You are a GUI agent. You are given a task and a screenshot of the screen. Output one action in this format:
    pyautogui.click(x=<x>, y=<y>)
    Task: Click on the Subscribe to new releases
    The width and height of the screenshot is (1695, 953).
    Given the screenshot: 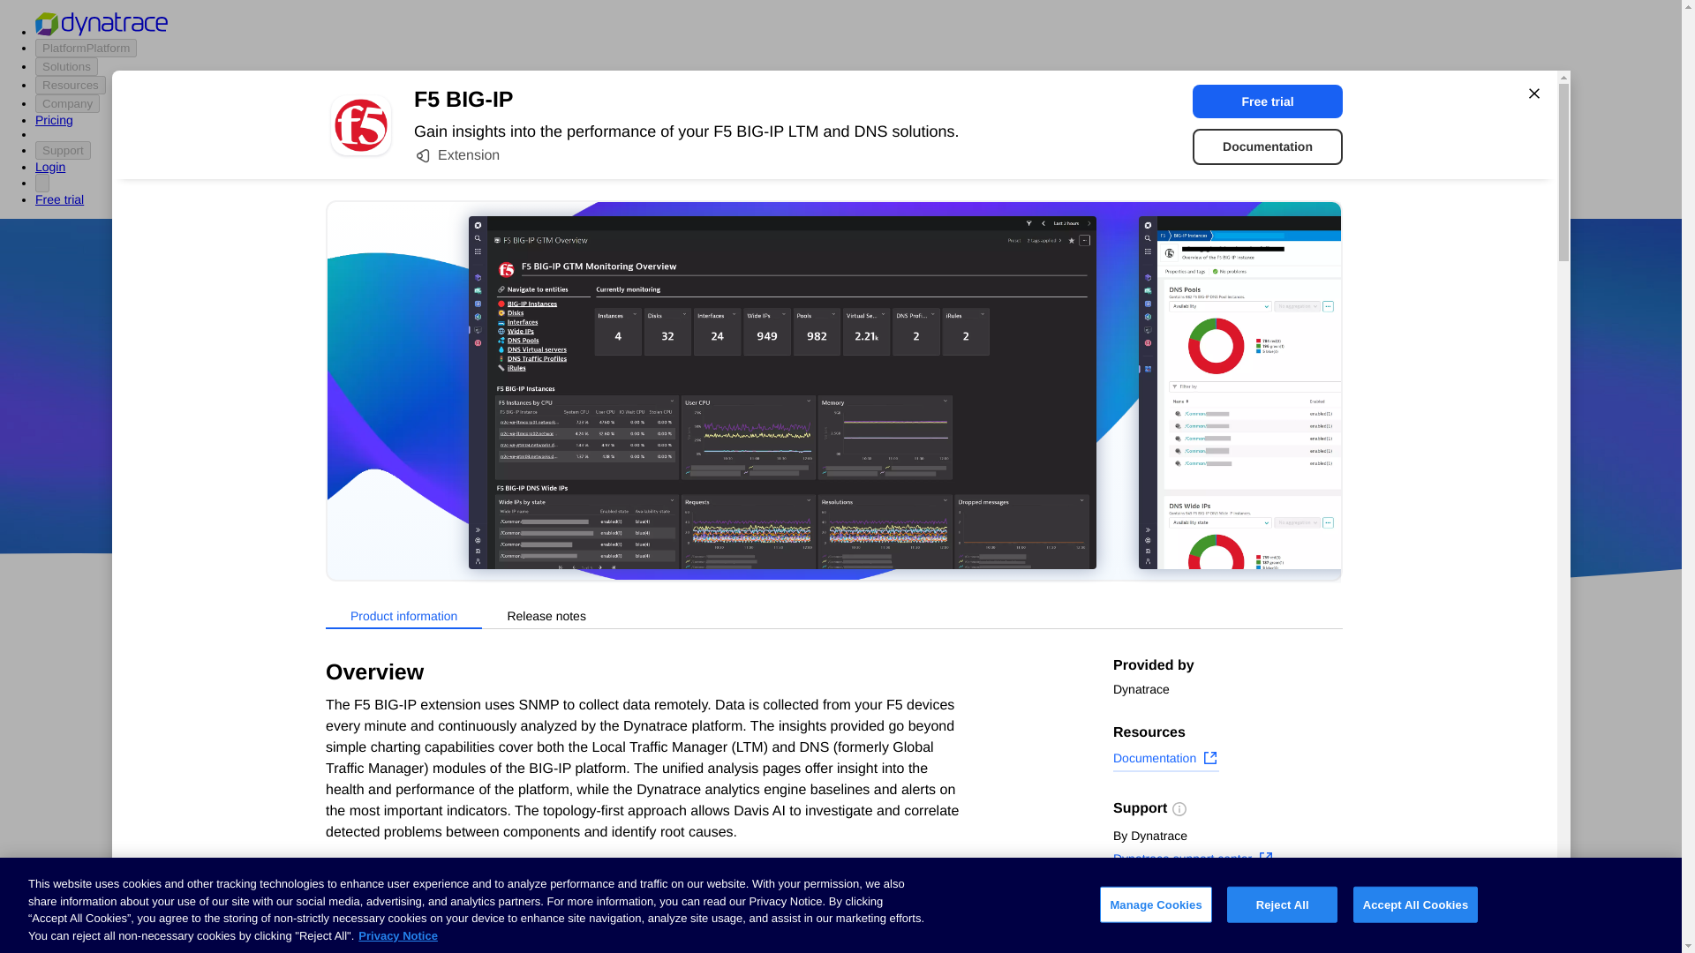 What is the action you would take?
    pyautogui.click(x=1227, y=911)
    